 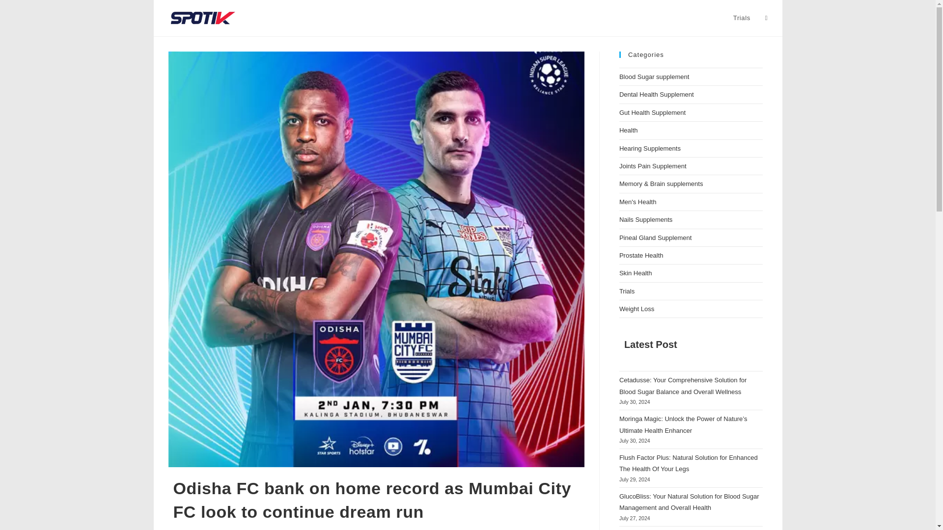 I want to click on Dental Health Supplement, so click(x=657, y=94).